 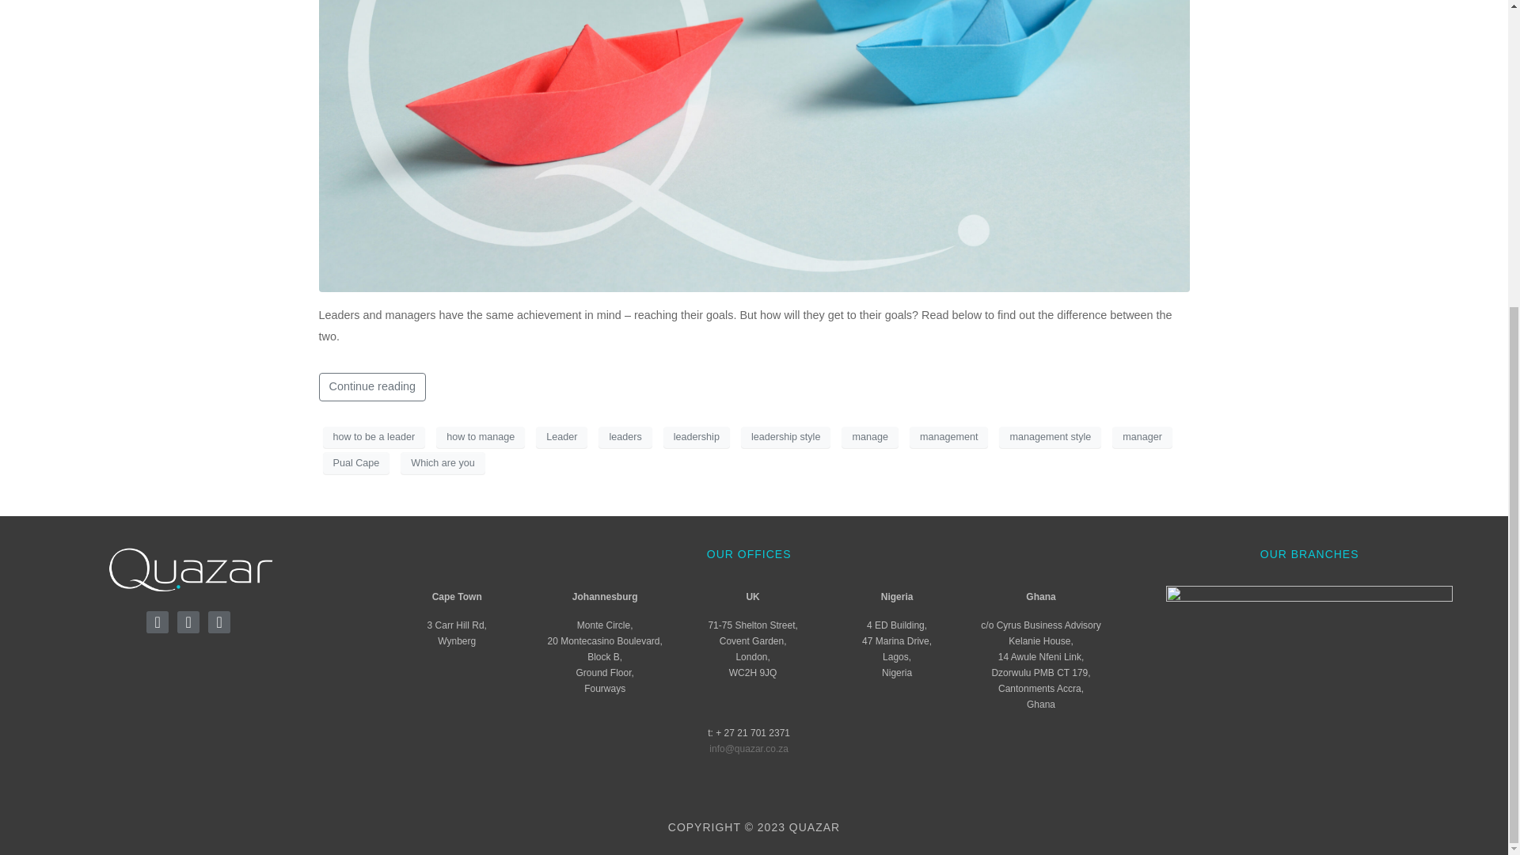 I want to click on leadership, so click(x=696, y=436).